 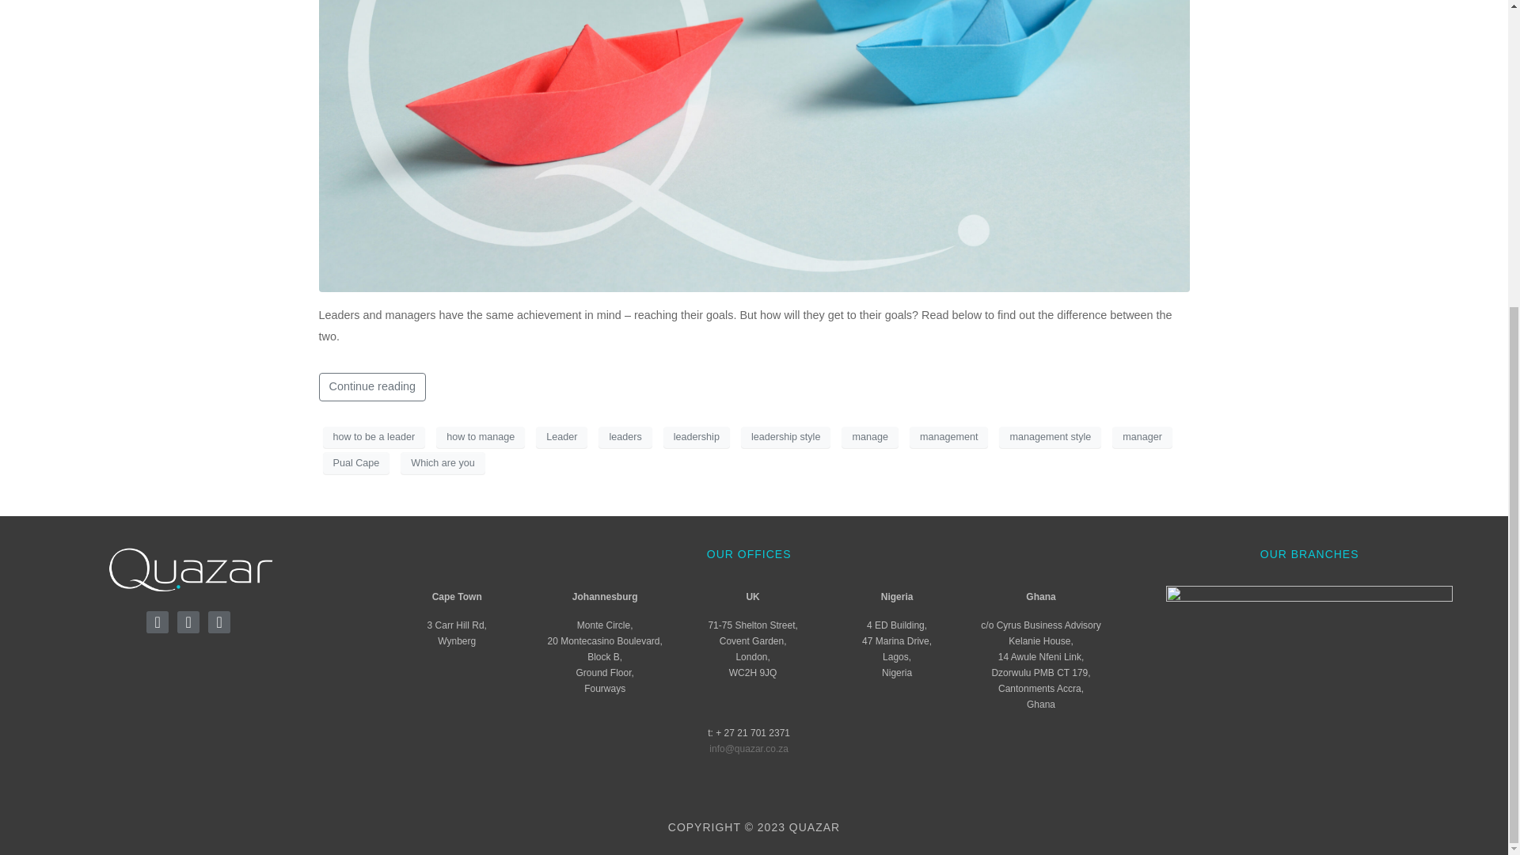 I want to click on leadership, so click(x=696, y=436).